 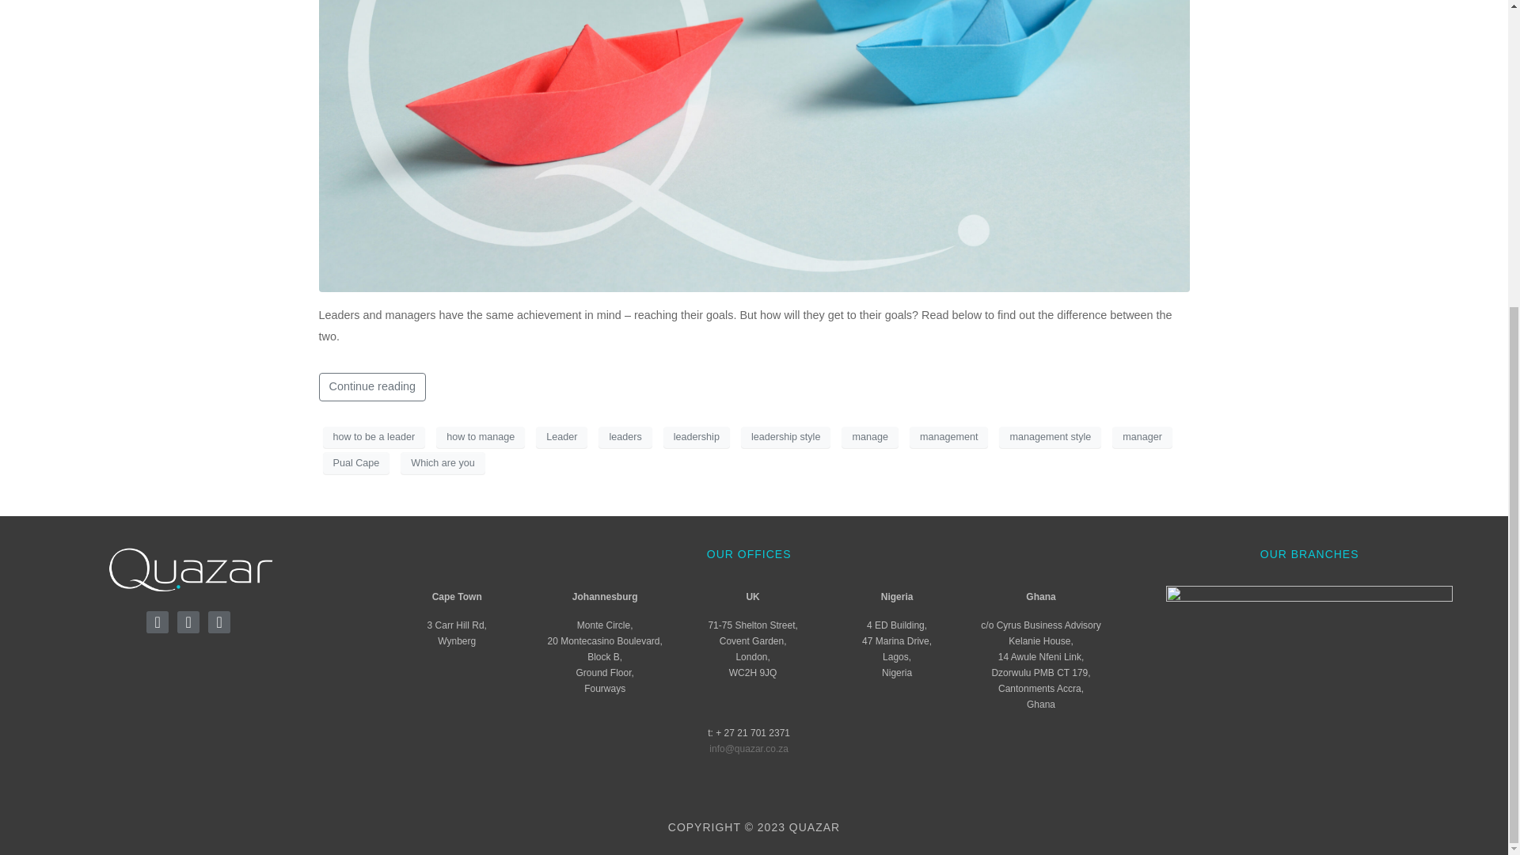 I want to click on leadership, so click(x=696, y=436).